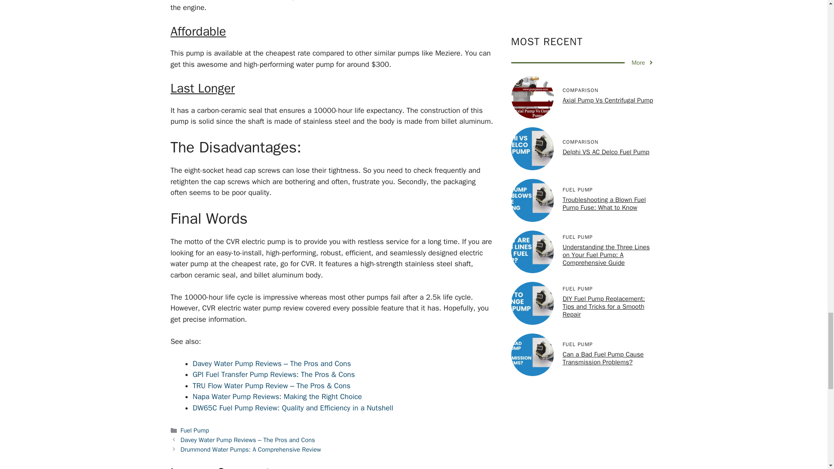 This screenshot has height=469, width=834. What do you see at coordinates (277, 396) in the screenshot?
I see `Napa Water Pump Reviews: Making the Right Choice` at bounding box center [277, 396].